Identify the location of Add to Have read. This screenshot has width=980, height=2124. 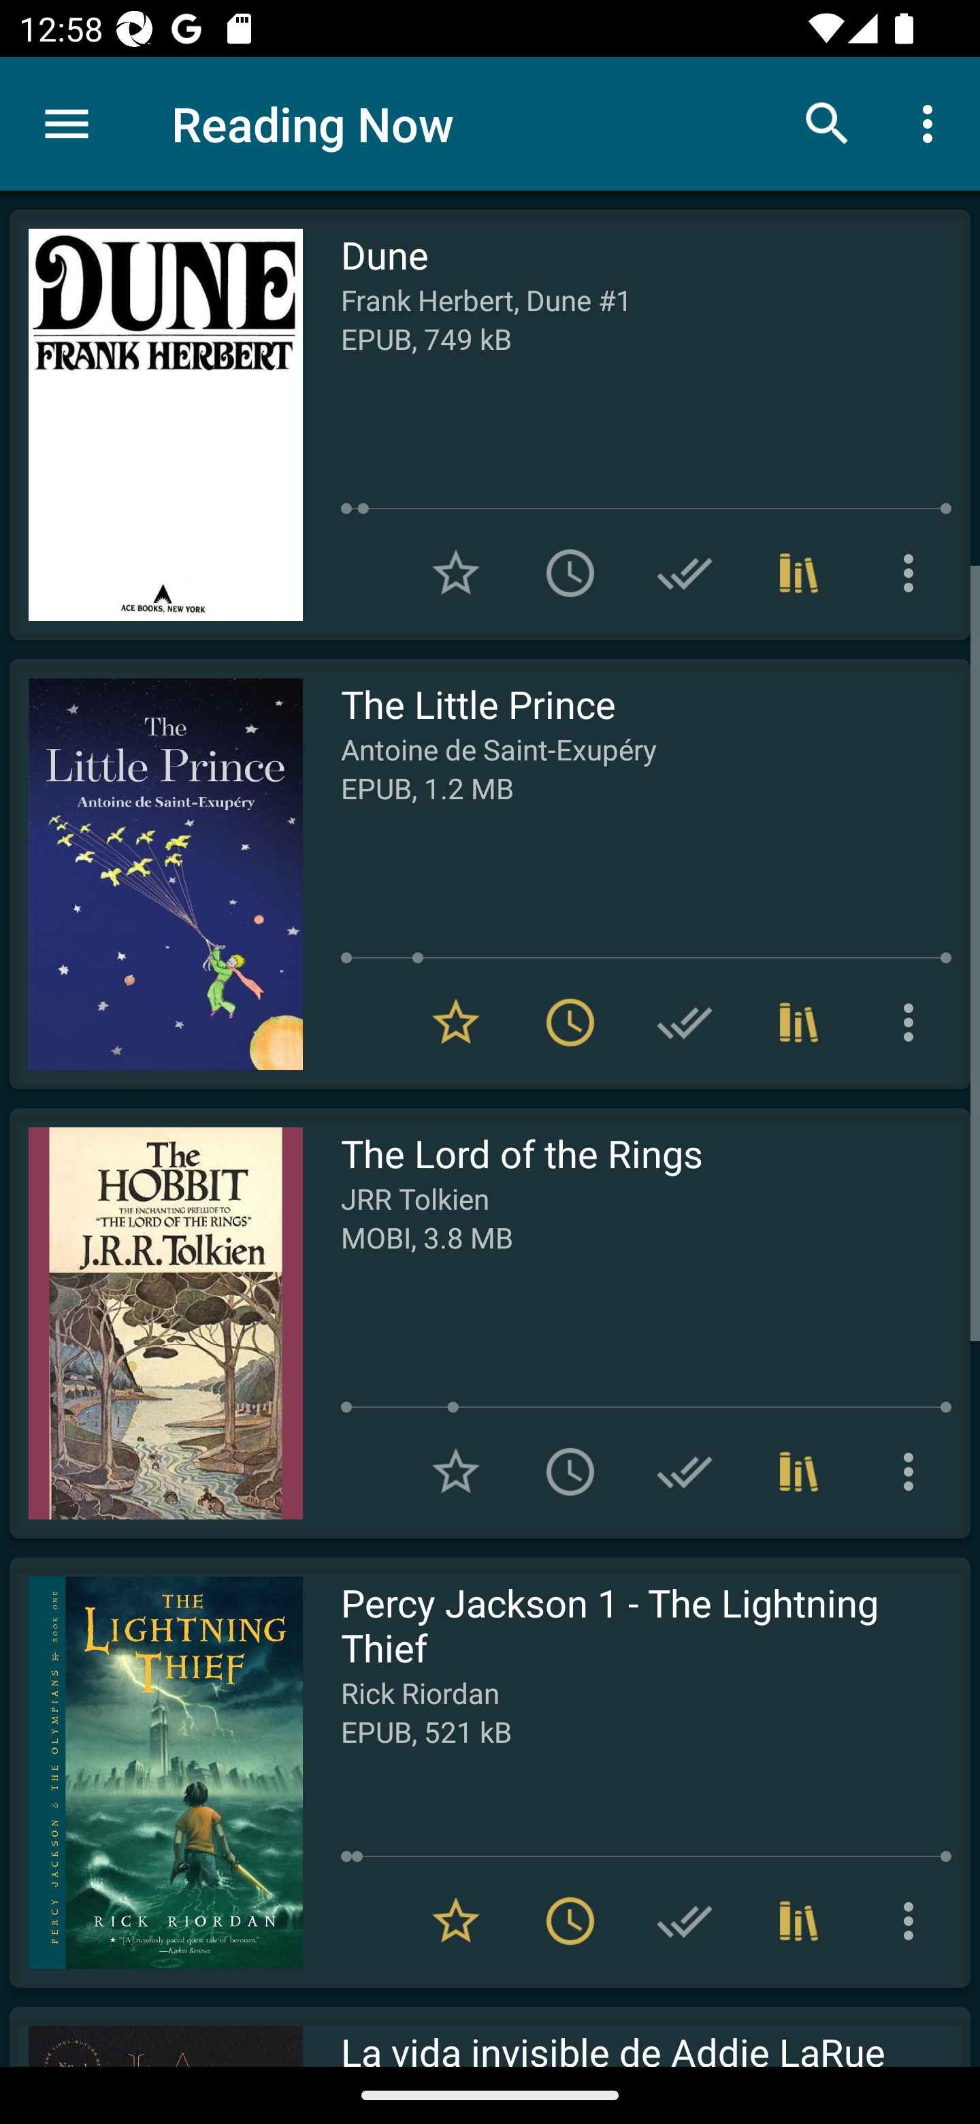
(685, 573).